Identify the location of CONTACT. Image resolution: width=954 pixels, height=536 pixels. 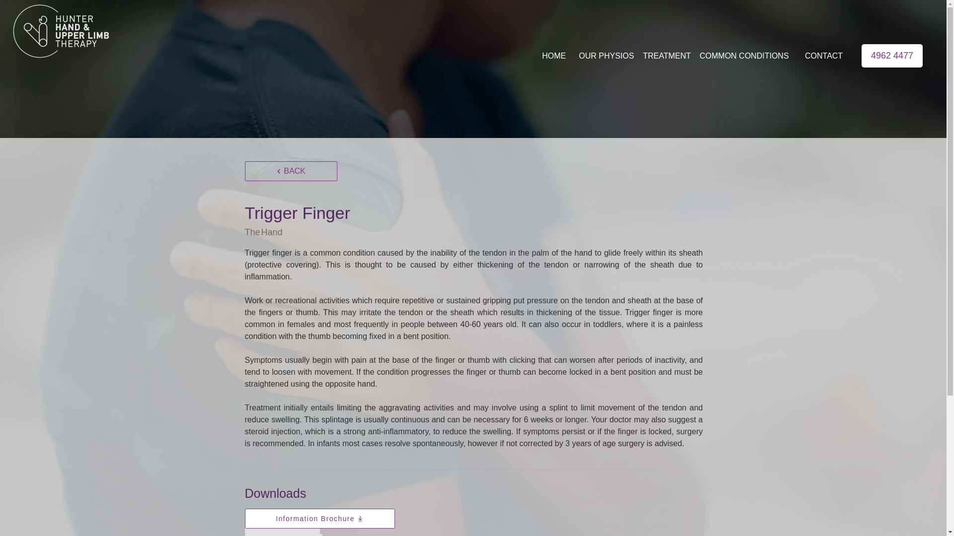
(824, 56).